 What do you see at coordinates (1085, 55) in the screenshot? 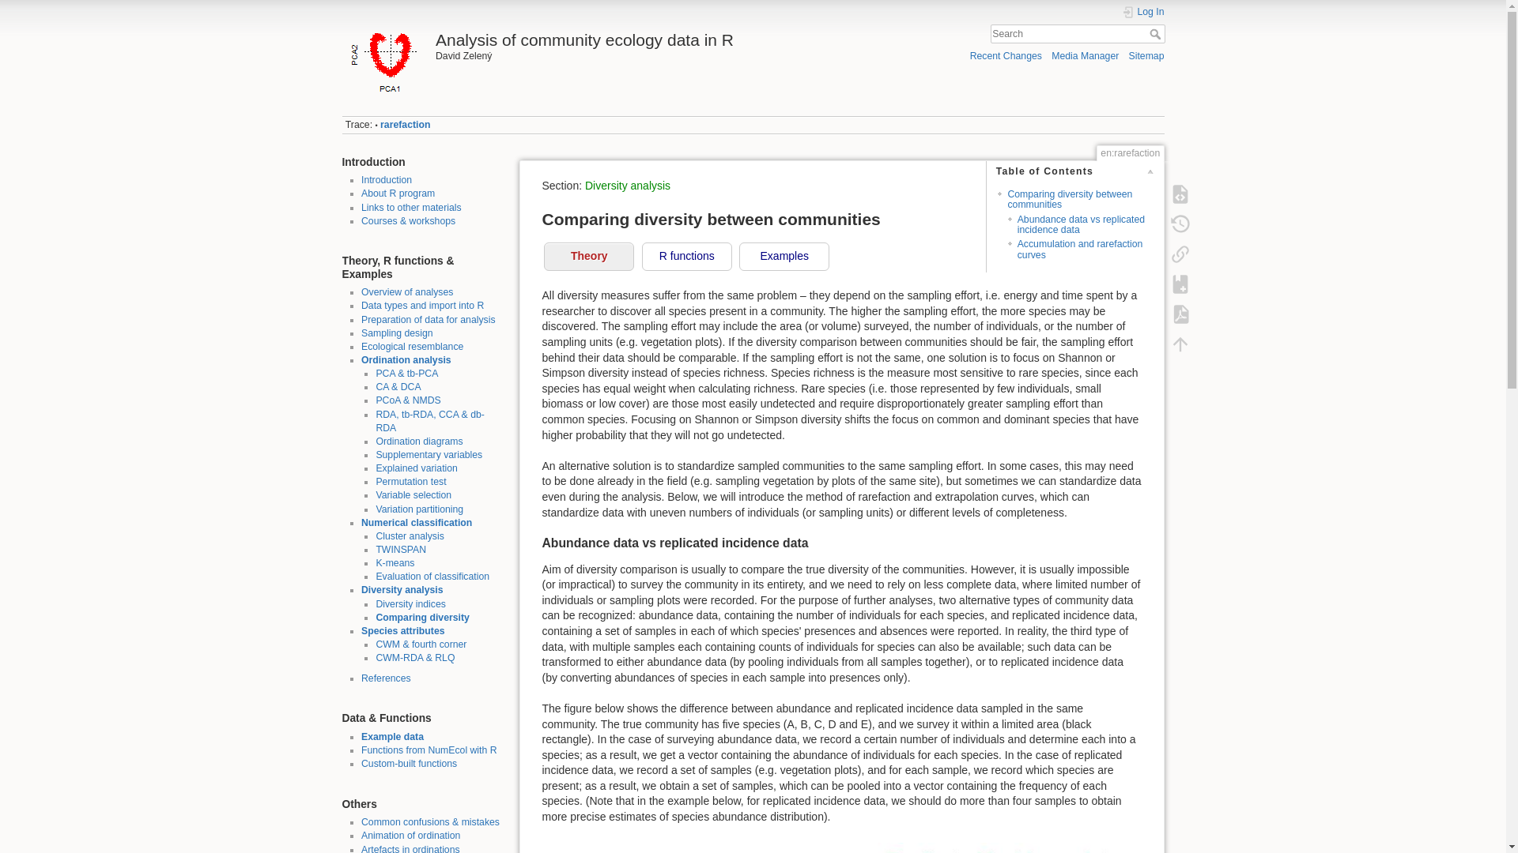
I see `Media Manager` at bounding box center [1085, 55].